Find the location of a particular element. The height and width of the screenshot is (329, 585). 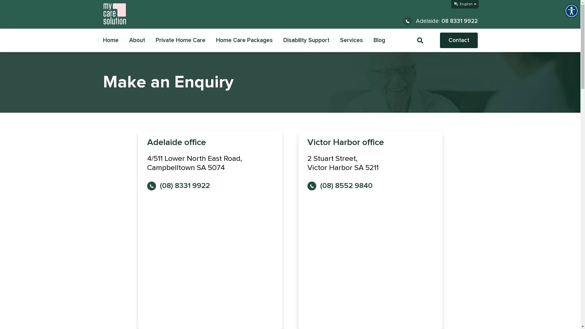

(08) 8331 9922 is located at coordinates (178, 186).